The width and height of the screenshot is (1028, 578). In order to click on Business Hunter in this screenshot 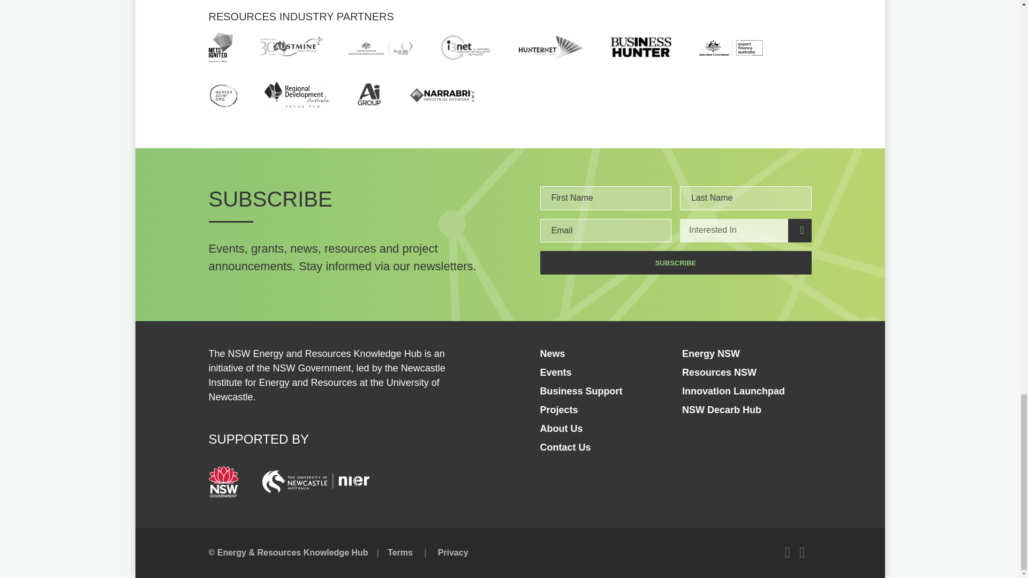, I will do `click(640, 47)`.